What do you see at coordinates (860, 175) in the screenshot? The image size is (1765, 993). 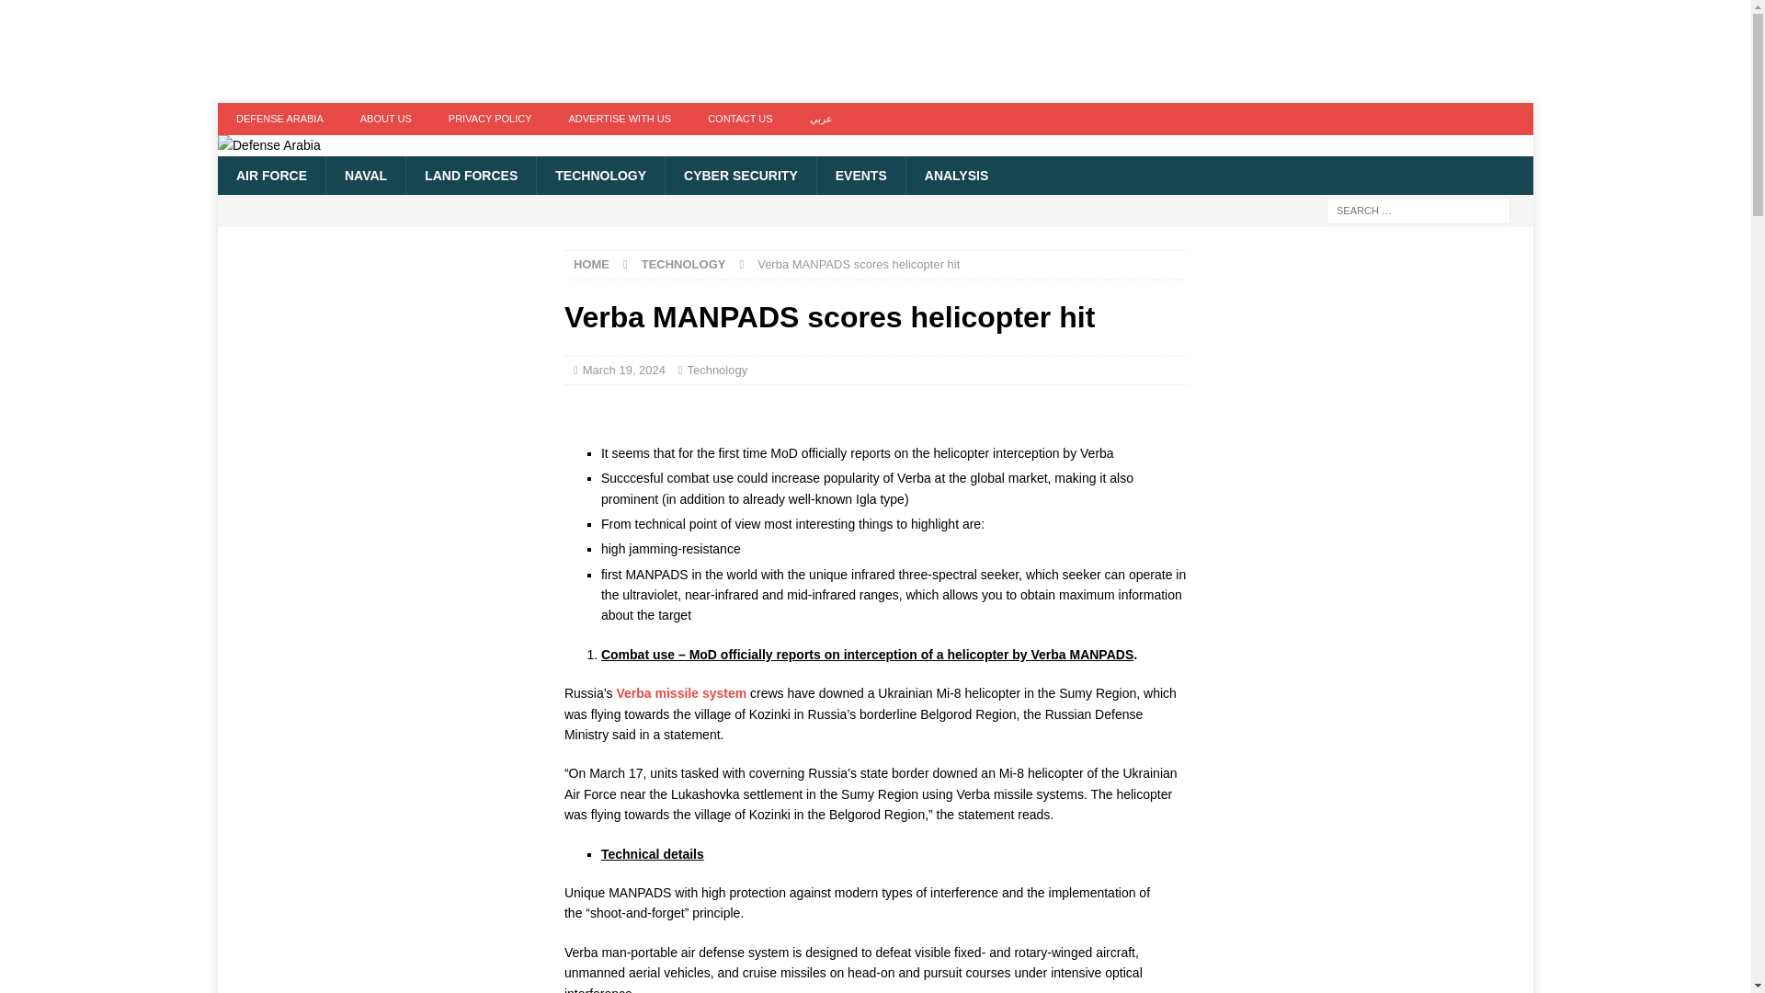 I see `EVENTS` at bounding box center [860, 175].